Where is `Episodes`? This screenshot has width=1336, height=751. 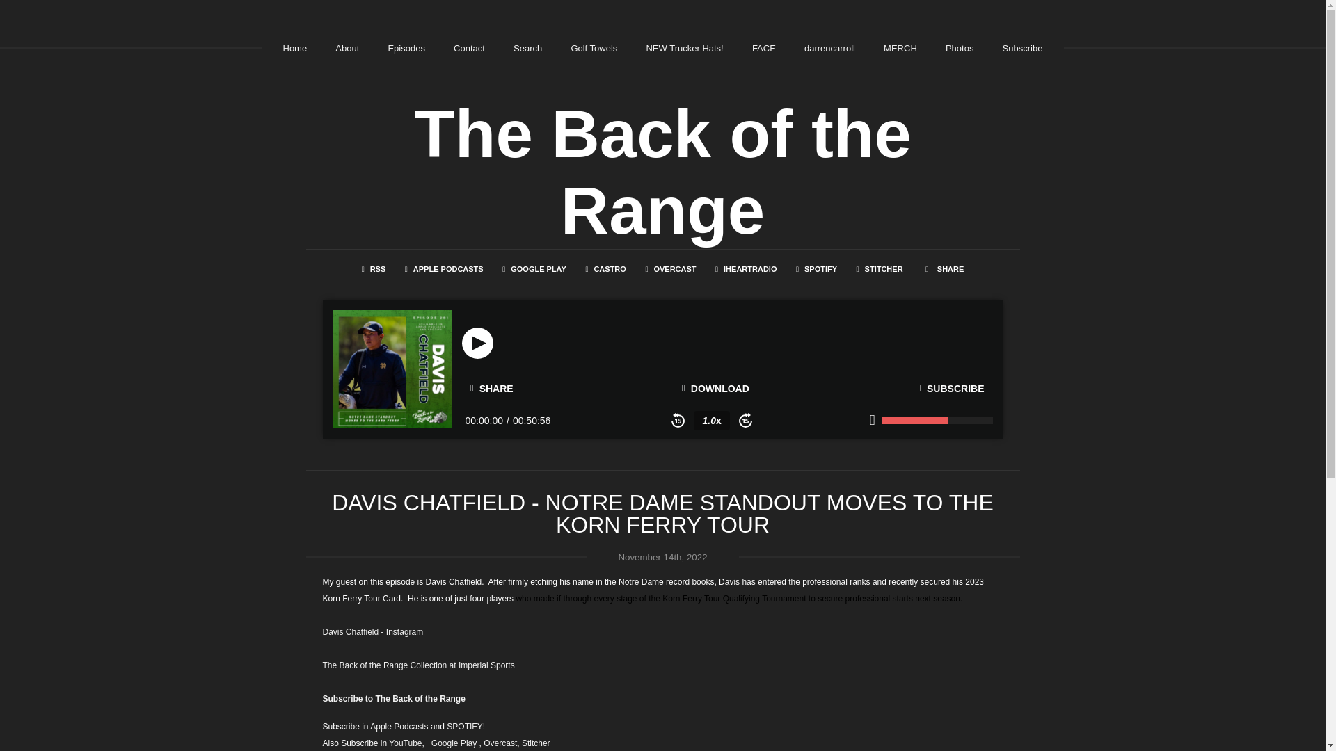
Episodes is located at coordinates (406, 47).